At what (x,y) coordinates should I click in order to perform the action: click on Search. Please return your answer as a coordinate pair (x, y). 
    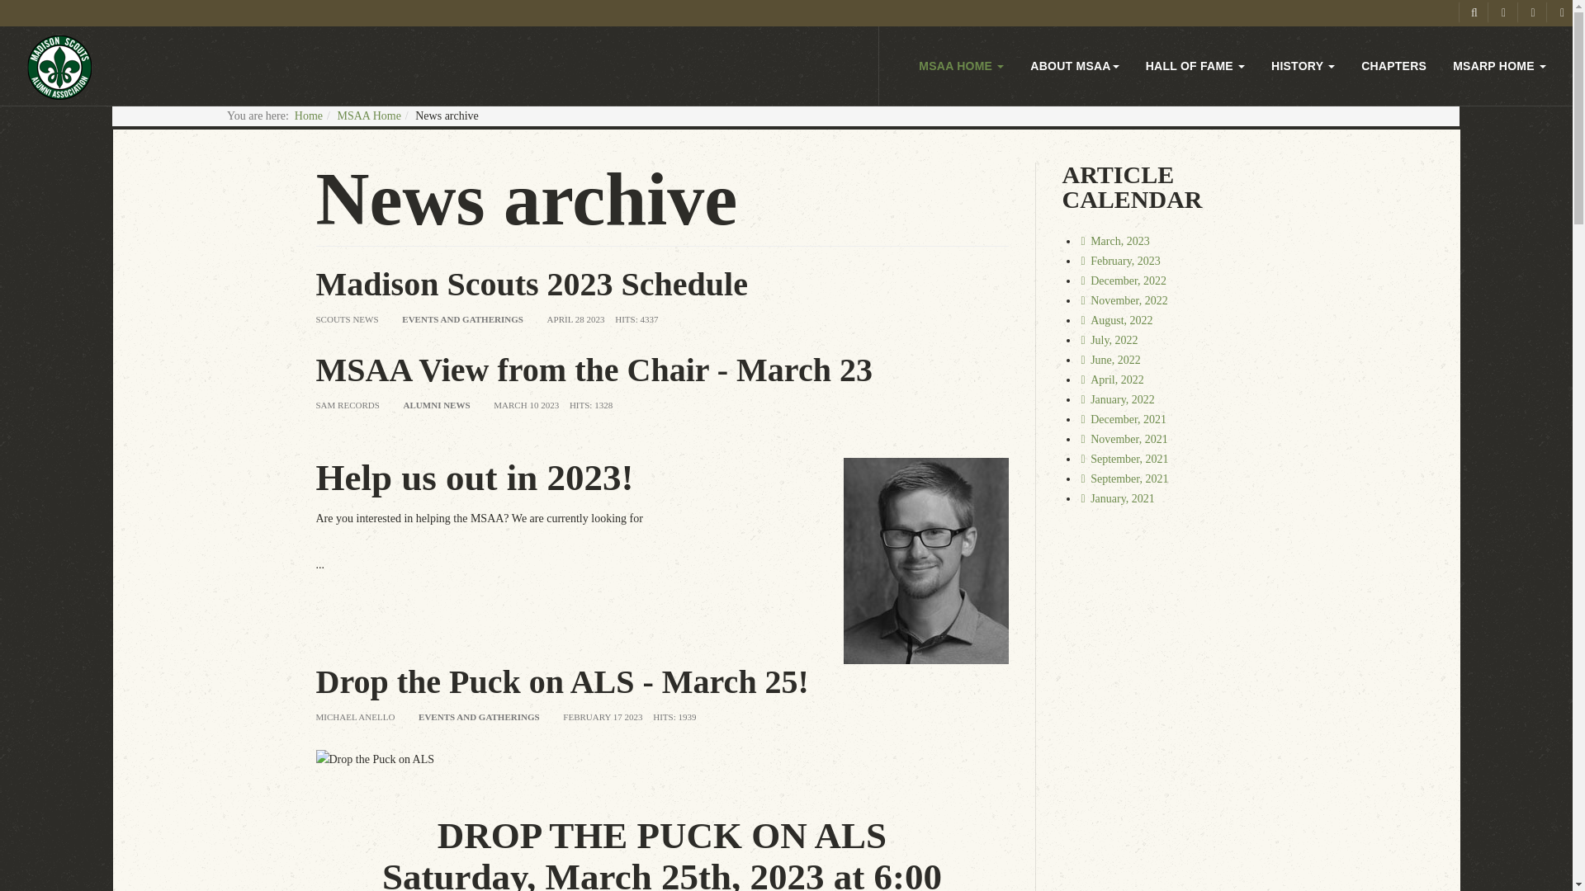
    Looking at the image, I should click on (1471, 12).